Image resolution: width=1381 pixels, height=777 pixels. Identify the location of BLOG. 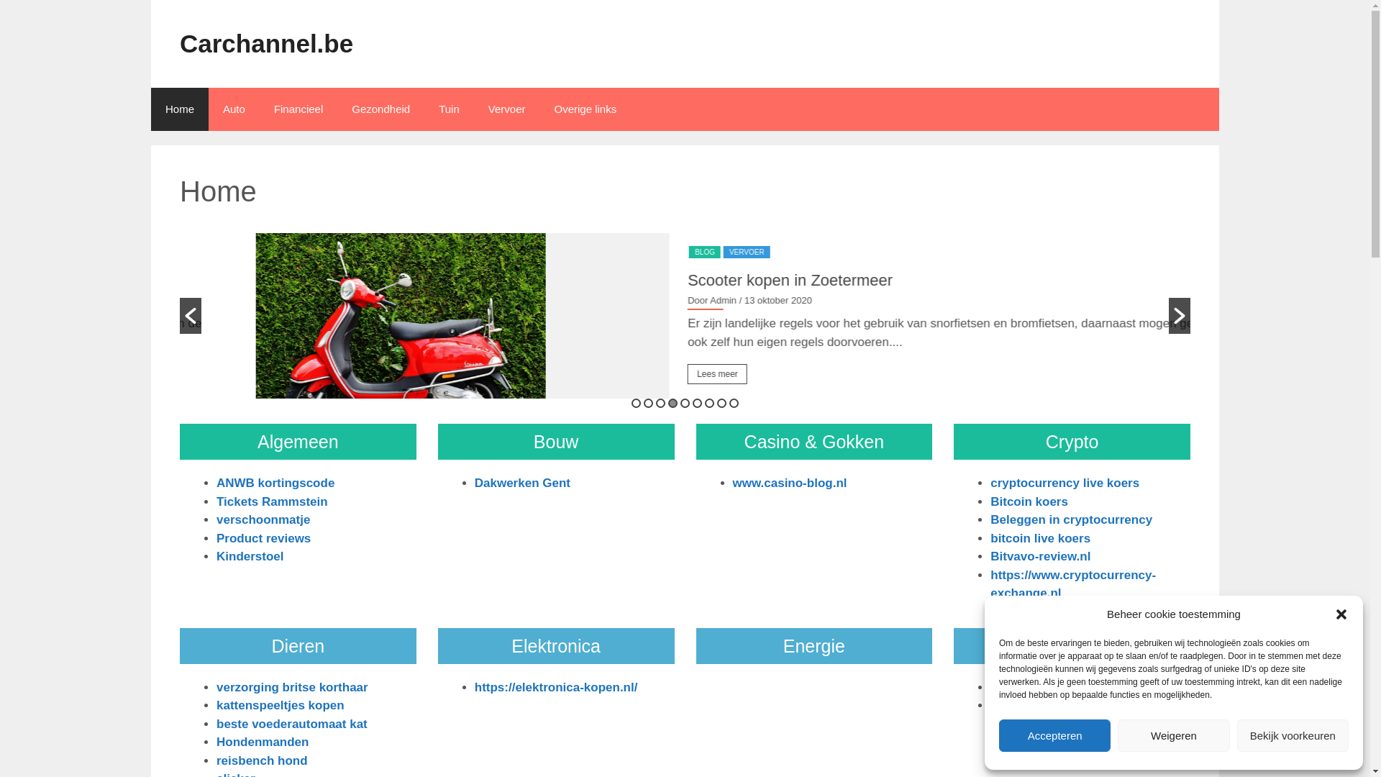
(663, 252).